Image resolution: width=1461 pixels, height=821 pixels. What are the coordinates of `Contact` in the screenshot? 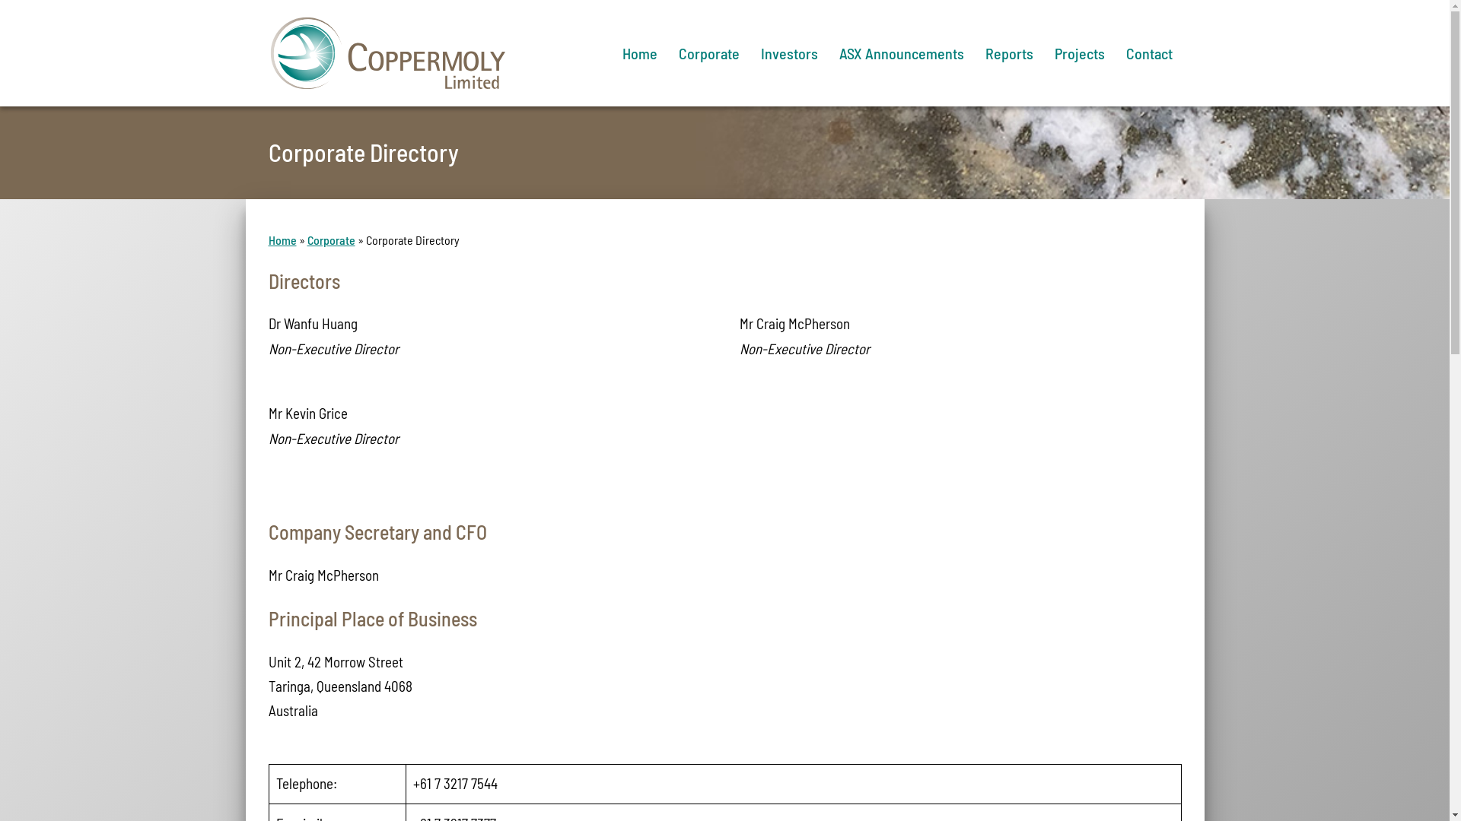 It's located at (1149, 53).